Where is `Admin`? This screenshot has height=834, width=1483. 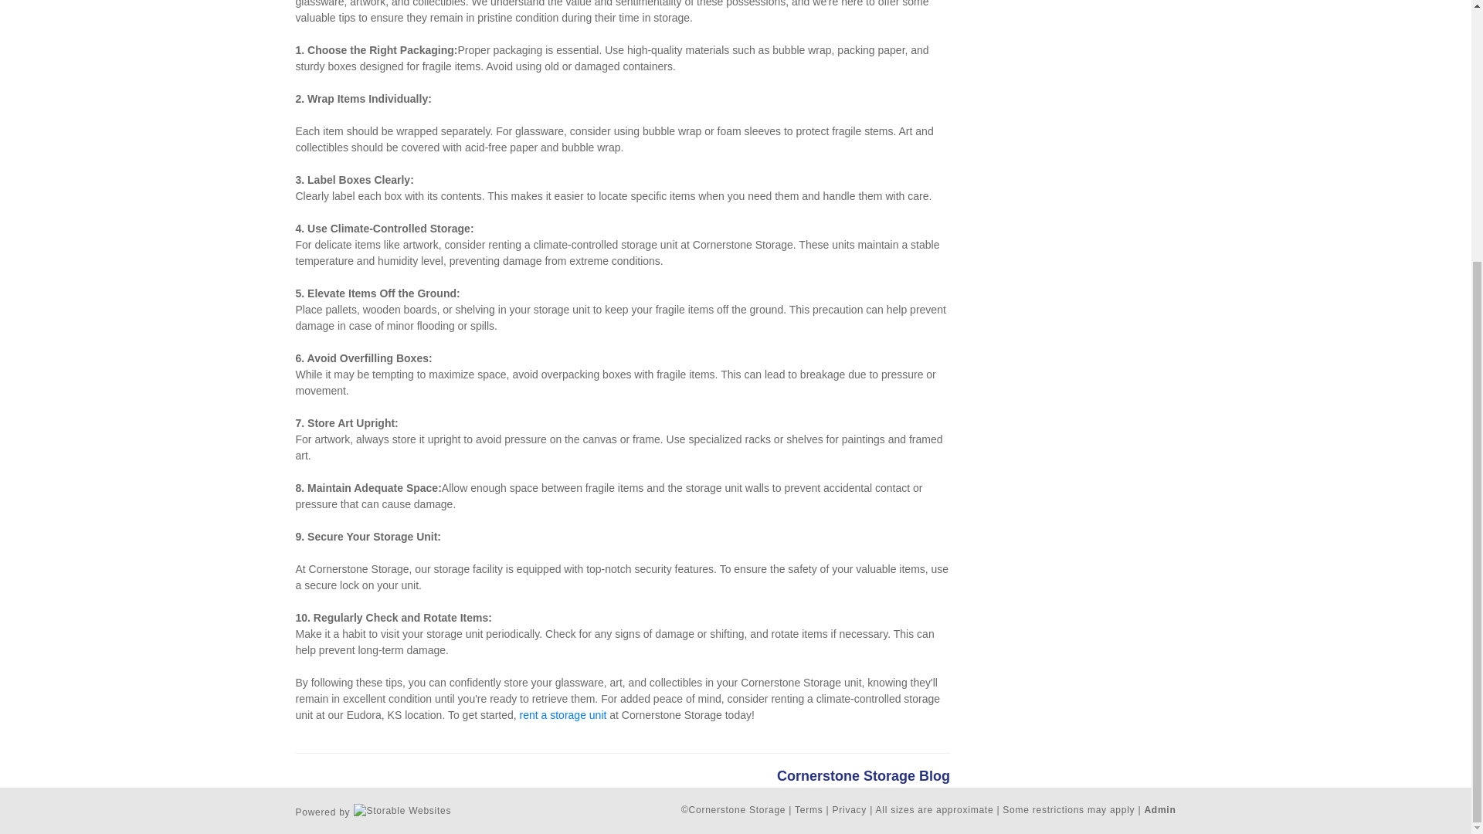 Admin is located at coordinates (1159, 810).